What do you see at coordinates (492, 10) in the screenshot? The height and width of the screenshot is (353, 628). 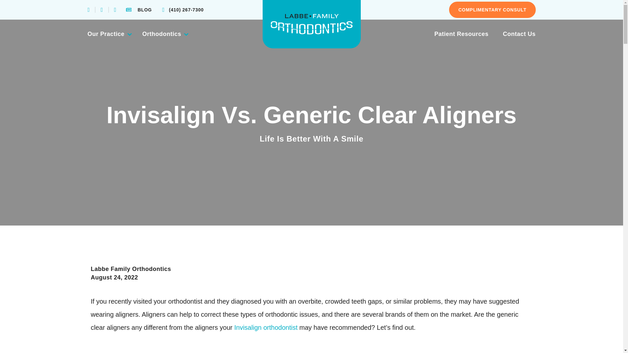 I see `COMPLIMENTARY CONSULT` at bounding box center [492, 10].